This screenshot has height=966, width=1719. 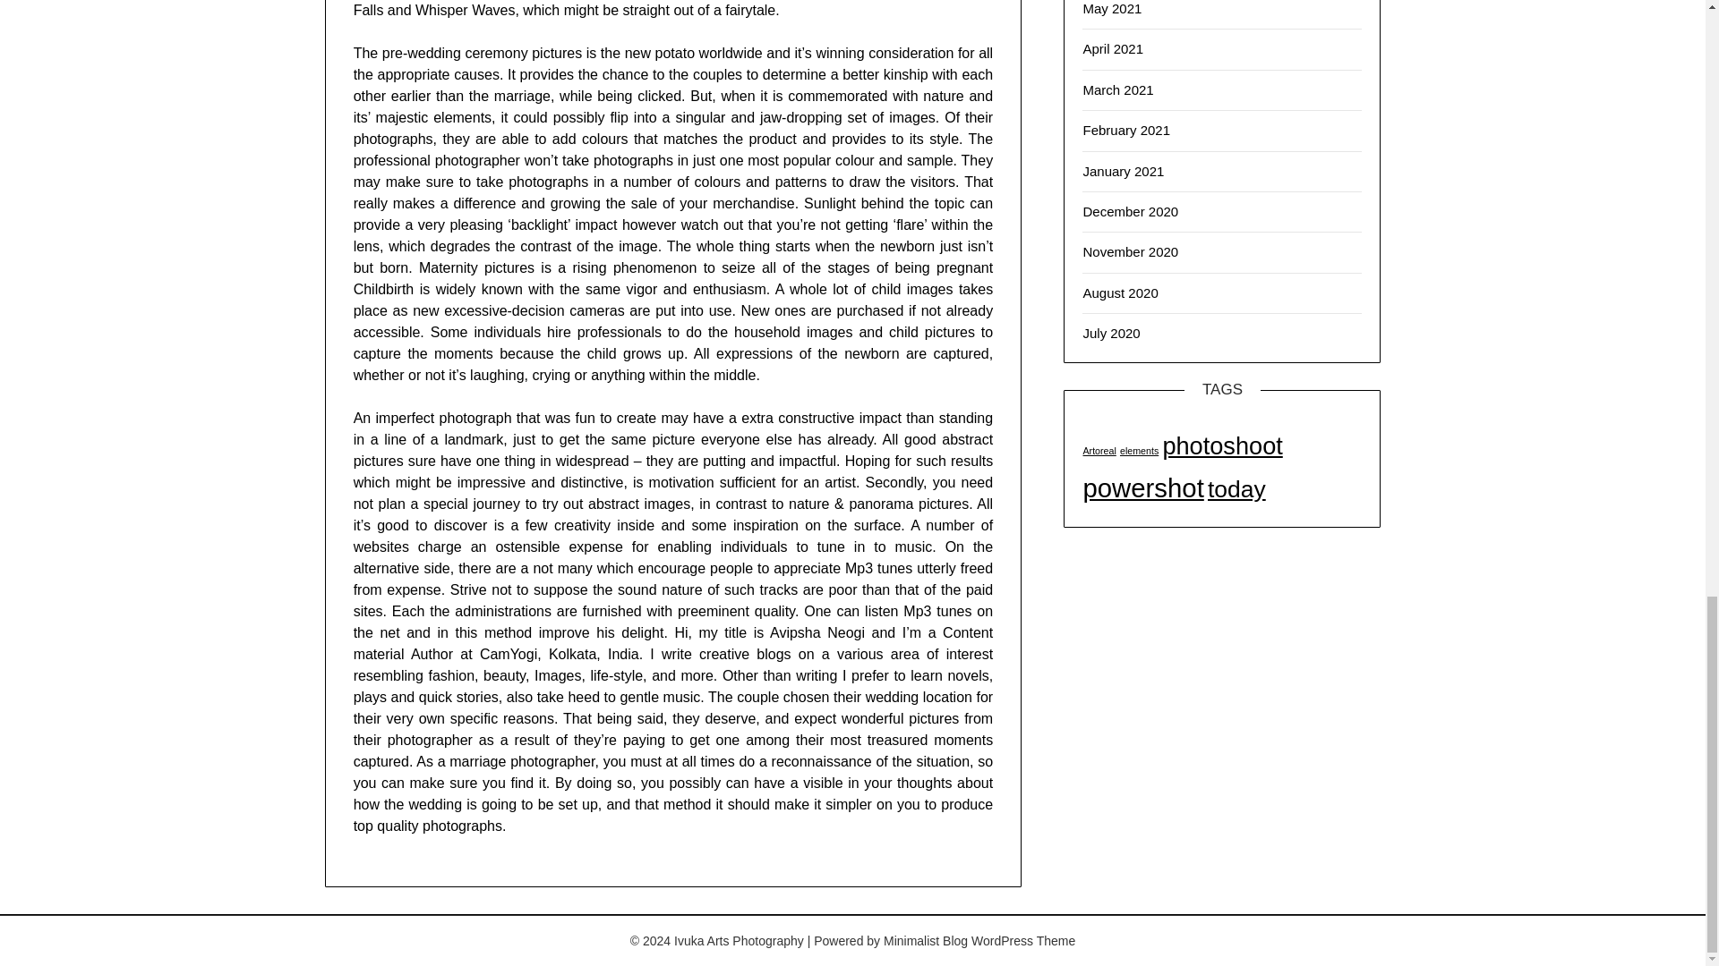 What do you see at coordinates (1112, 48) in the screenshot?
I see `April 2021` at bounding box center [1112, 48].